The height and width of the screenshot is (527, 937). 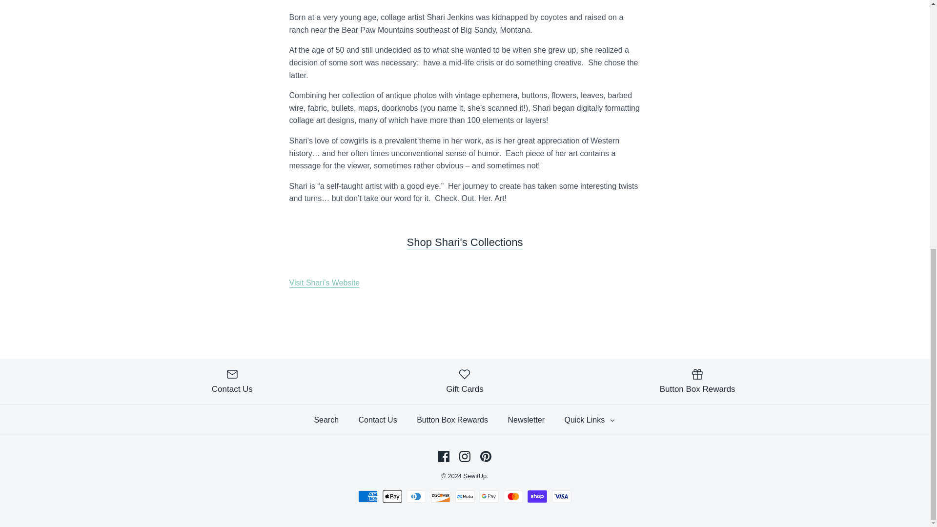 I want to click on American Express, so click(x=367, y=497).